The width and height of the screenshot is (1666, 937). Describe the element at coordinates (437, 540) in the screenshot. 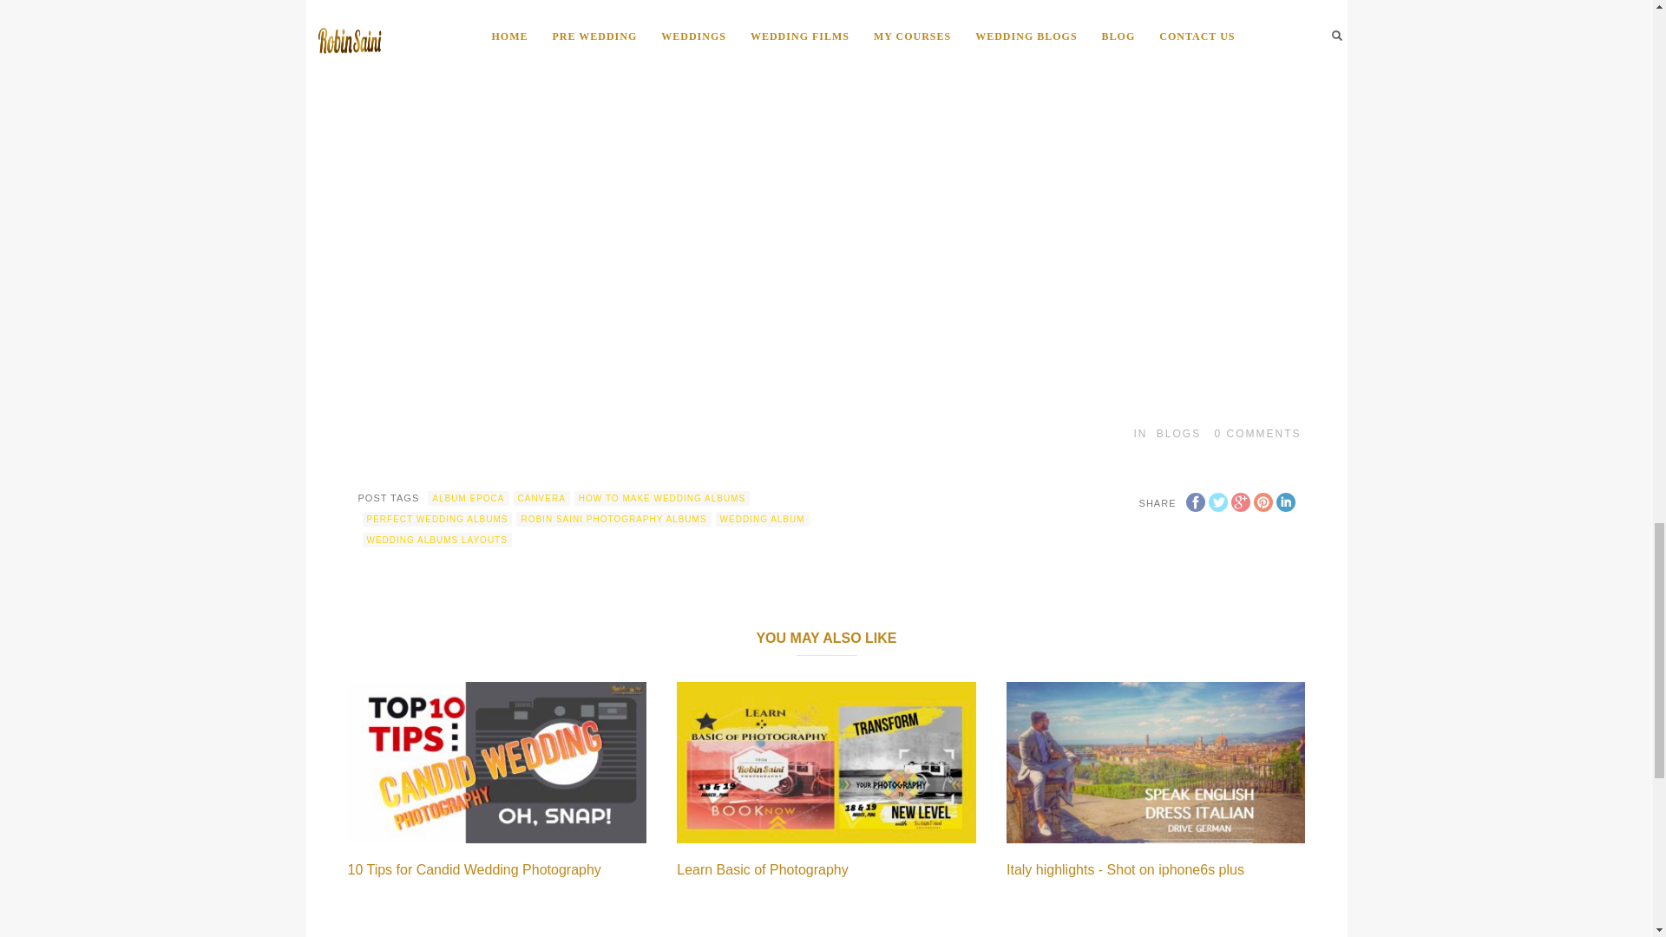

I see `WEDDING ALBUMS LAYOUTS` at that location.